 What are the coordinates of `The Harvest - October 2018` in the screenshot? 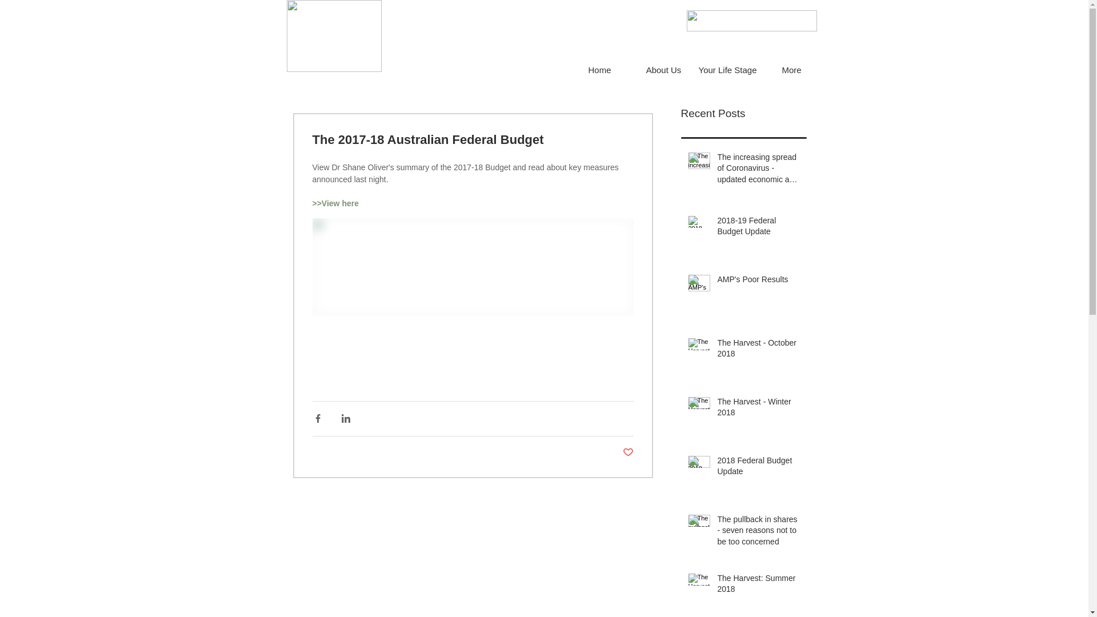 It's located at (759, 351).